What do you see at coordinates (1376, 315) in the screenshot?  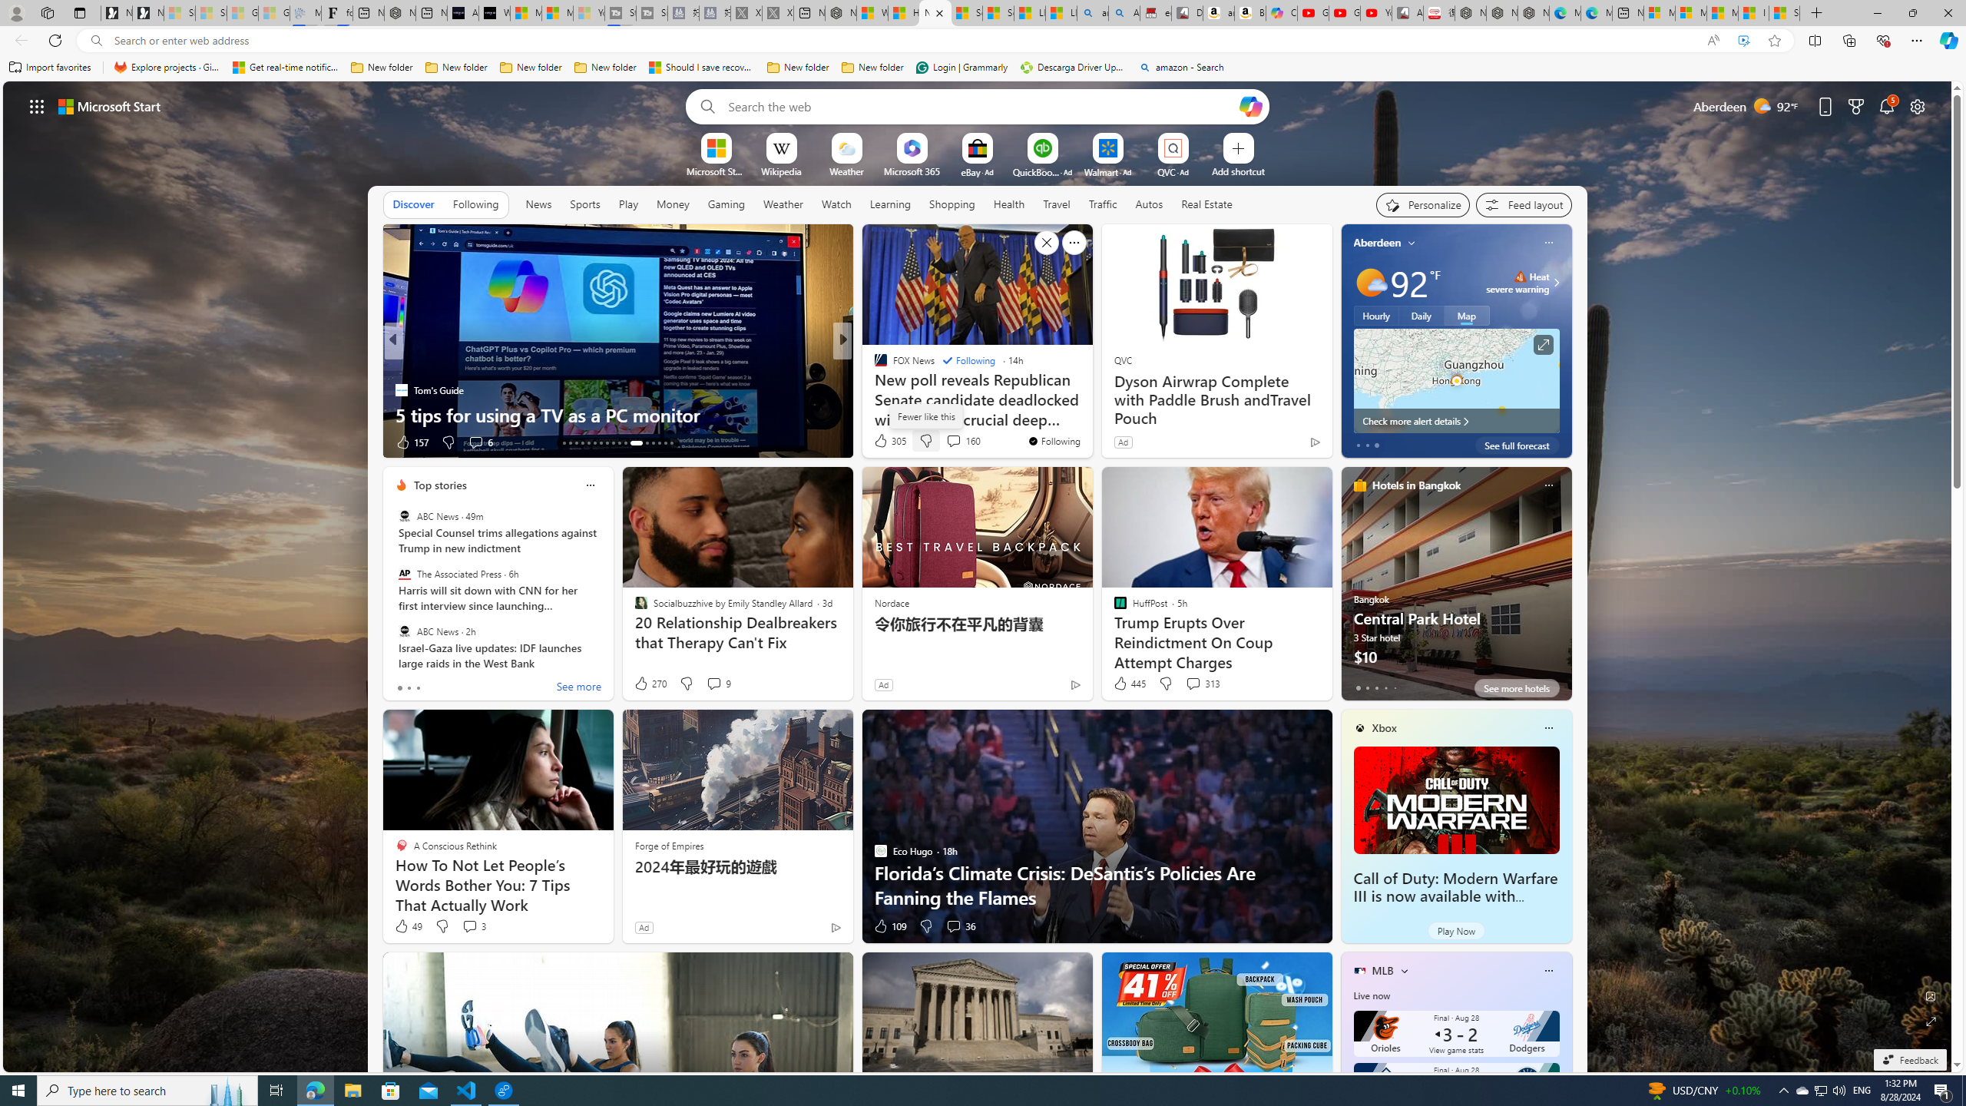 I see `Hourly` at bounding box center [1376, 315].